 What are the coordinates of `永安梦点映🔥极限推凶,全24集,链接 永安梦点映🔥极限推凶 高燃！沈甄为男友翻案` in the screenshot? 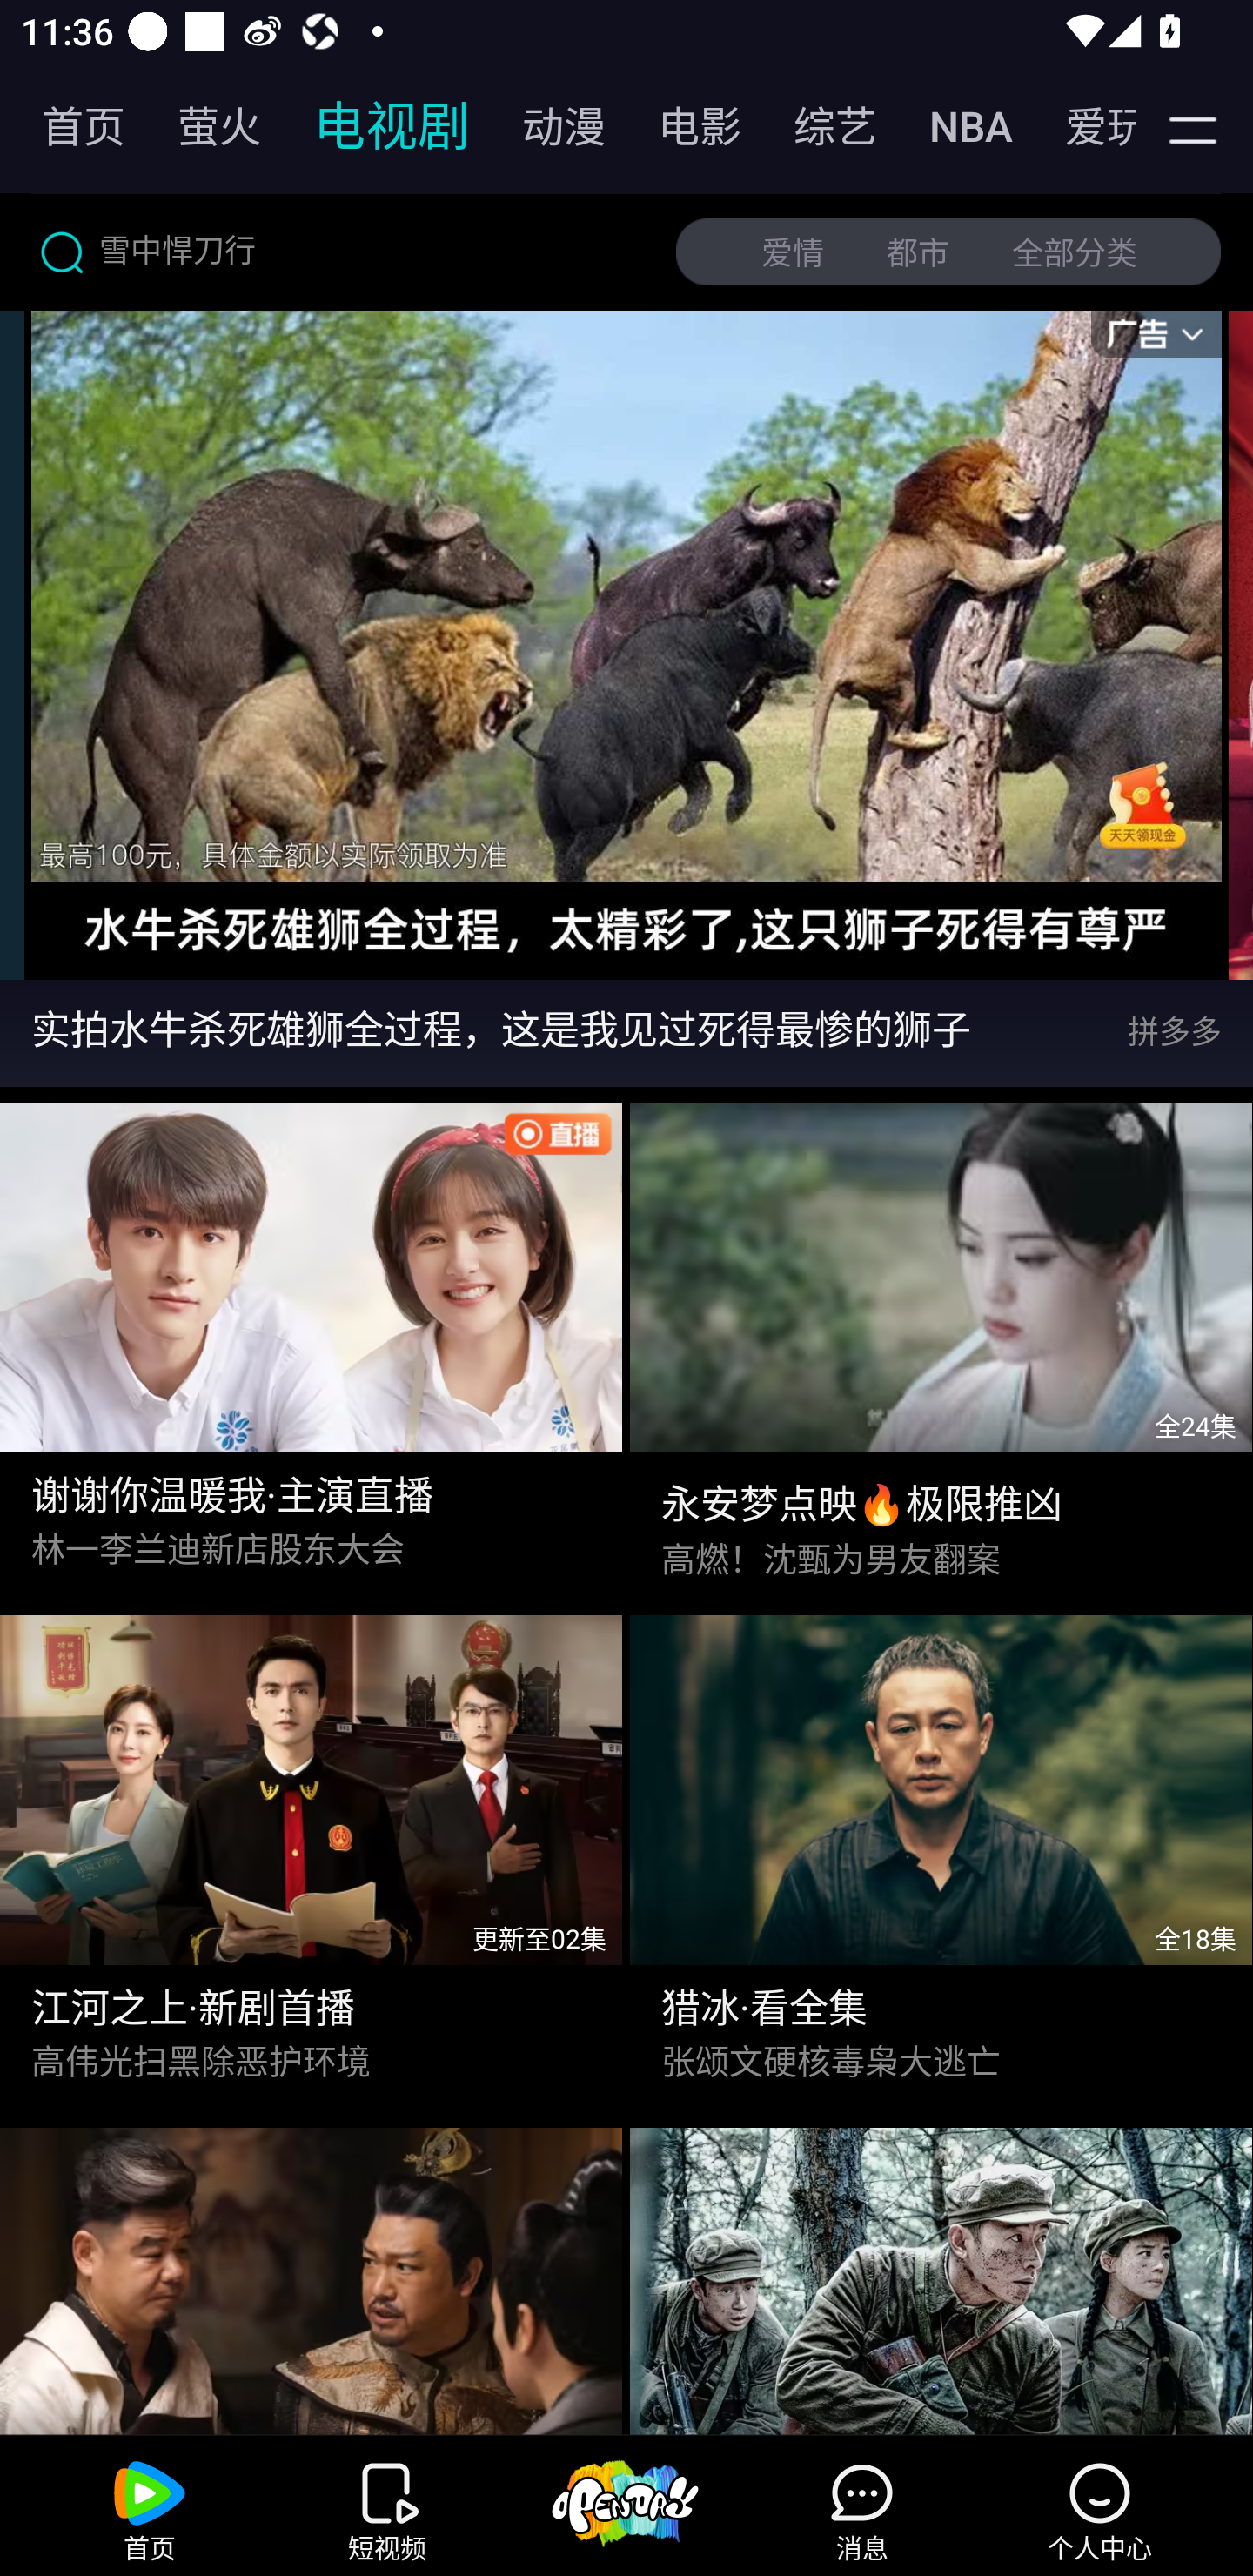 It's located at (941, 1344).